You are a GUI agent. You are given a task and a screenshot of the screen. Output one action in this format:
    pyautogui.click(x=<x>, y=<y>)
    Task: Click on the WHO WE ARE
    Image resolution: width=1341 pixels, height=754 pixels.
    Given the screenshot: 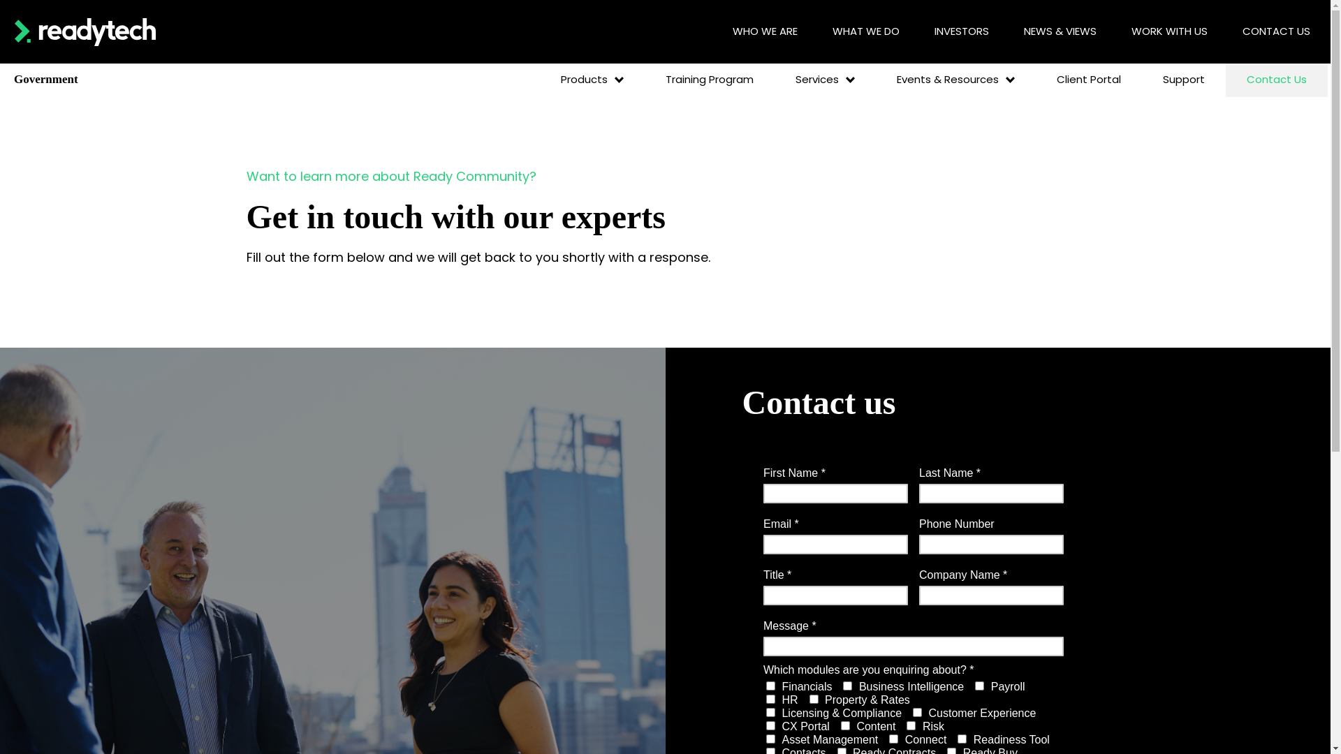 What is the action you would take?
    pyautogui.click(x=765, y=32)
    